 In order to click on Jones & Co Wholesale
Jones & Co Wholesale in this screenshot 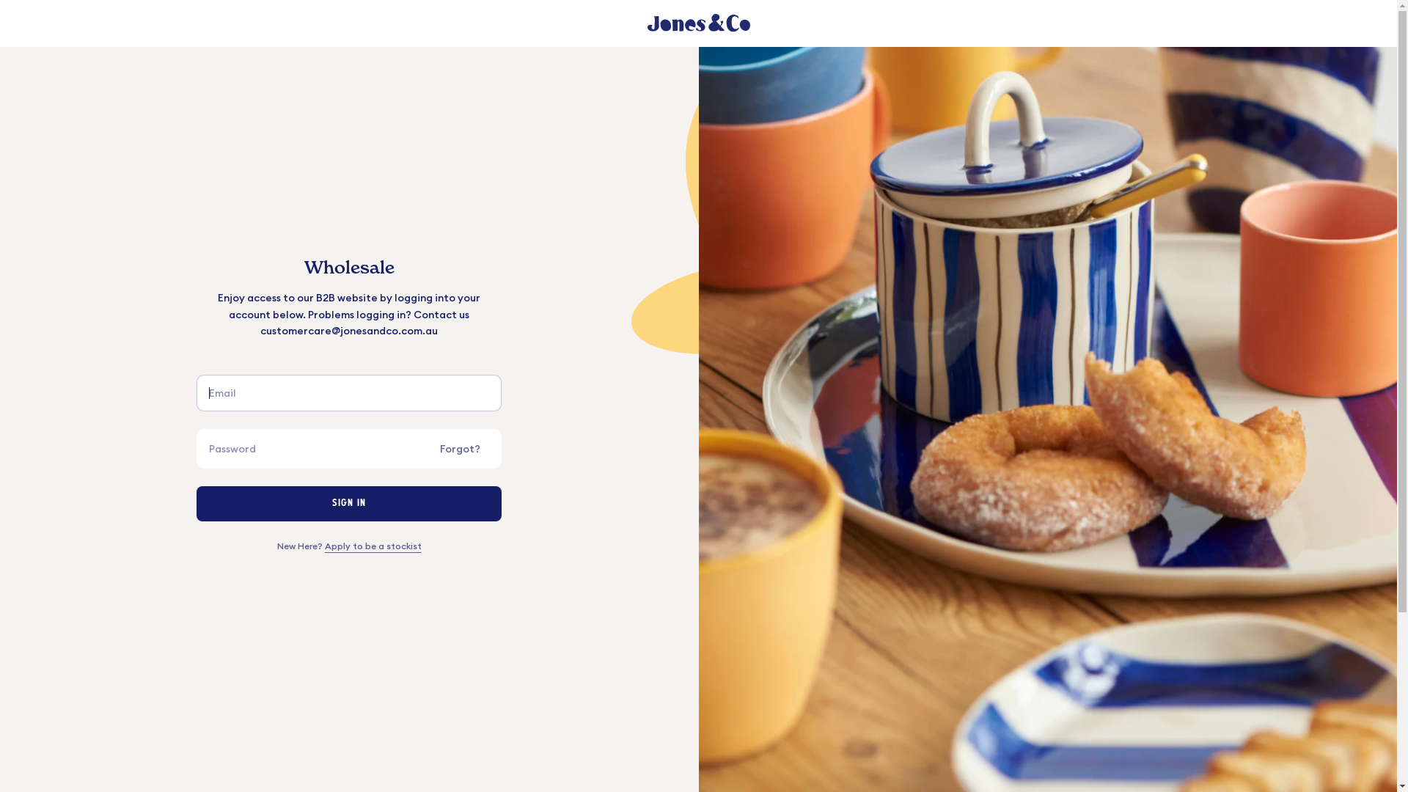, I will do `click(698, 23)`.